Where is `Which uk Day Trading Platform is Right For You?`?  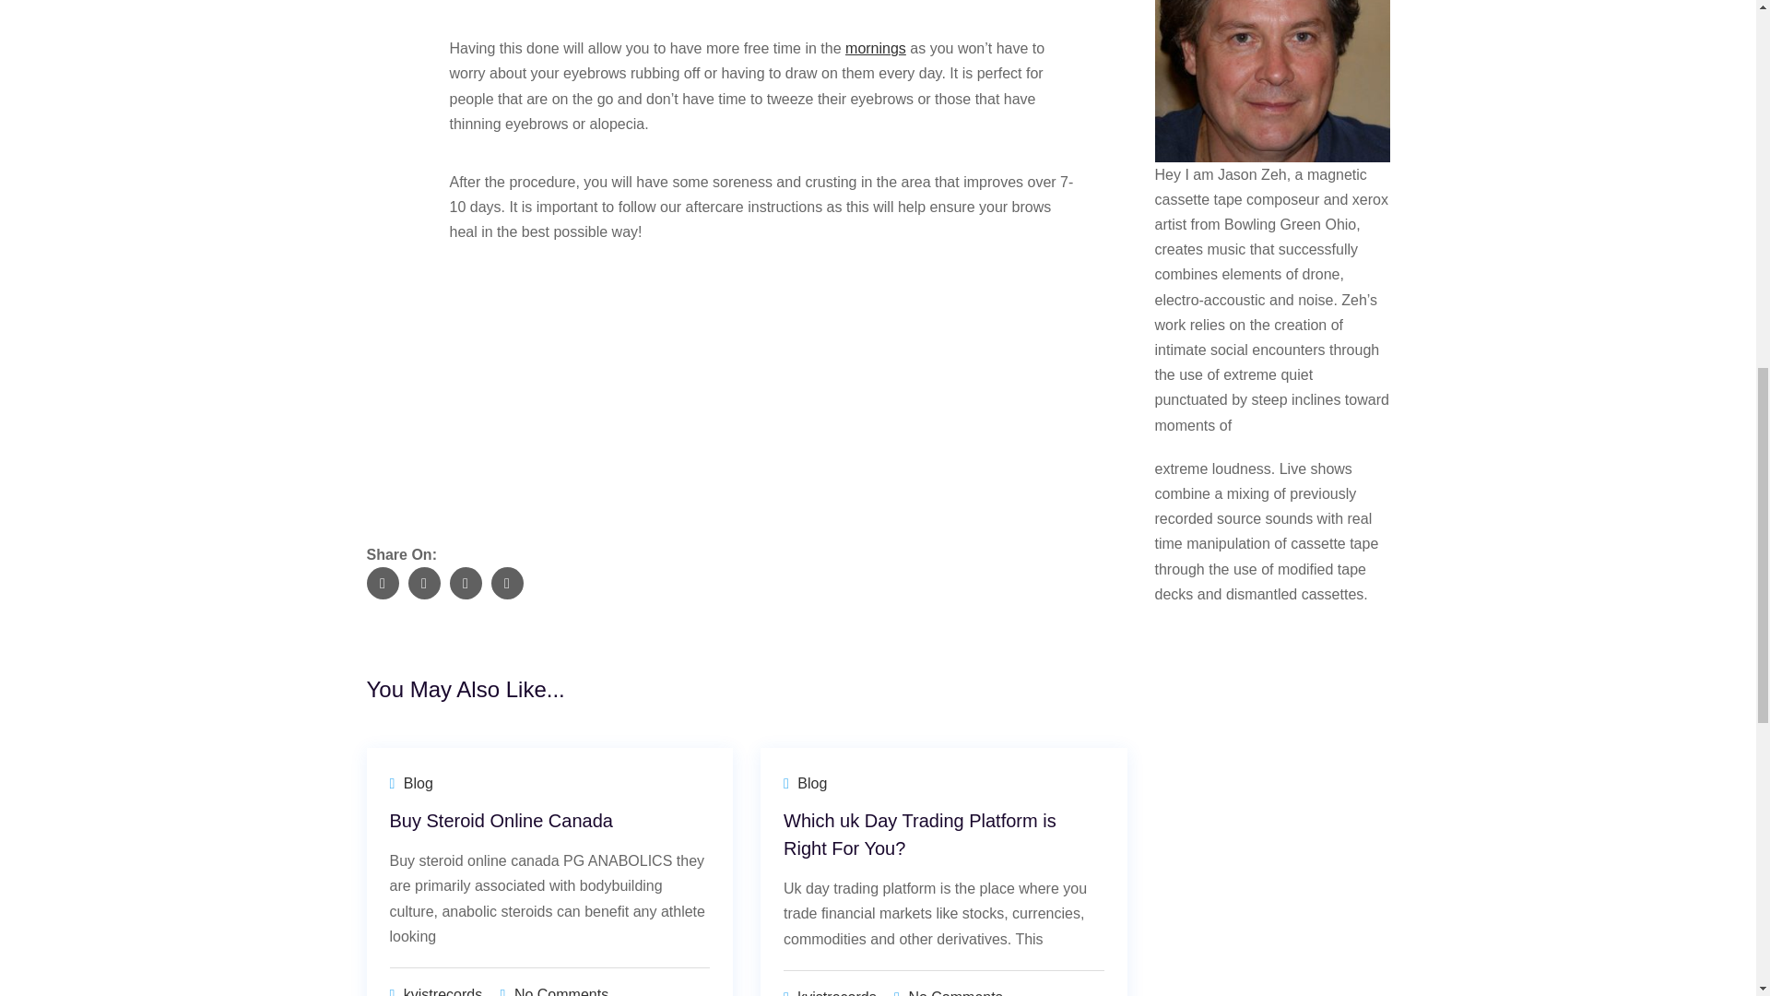
Which uk Day Trading Platform is Right For You? is located at coordinates (920, 834).